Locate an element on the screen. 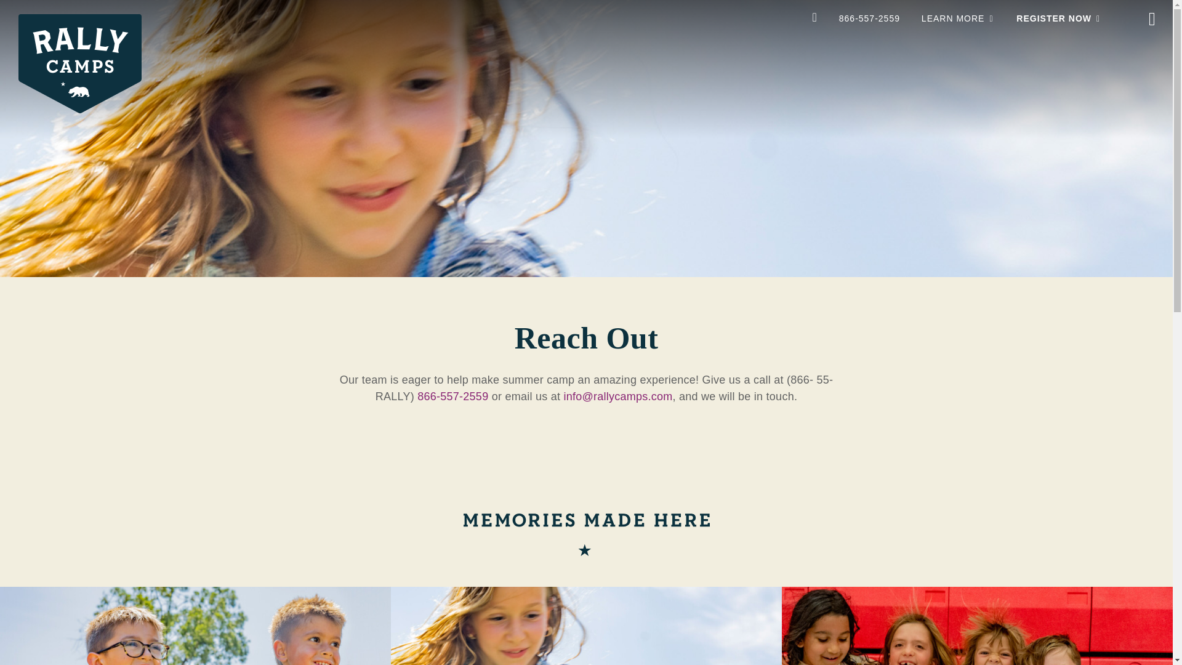 The height and width of the screenshot is (665, 1182). Register Now is located at coordinates (957, 16).